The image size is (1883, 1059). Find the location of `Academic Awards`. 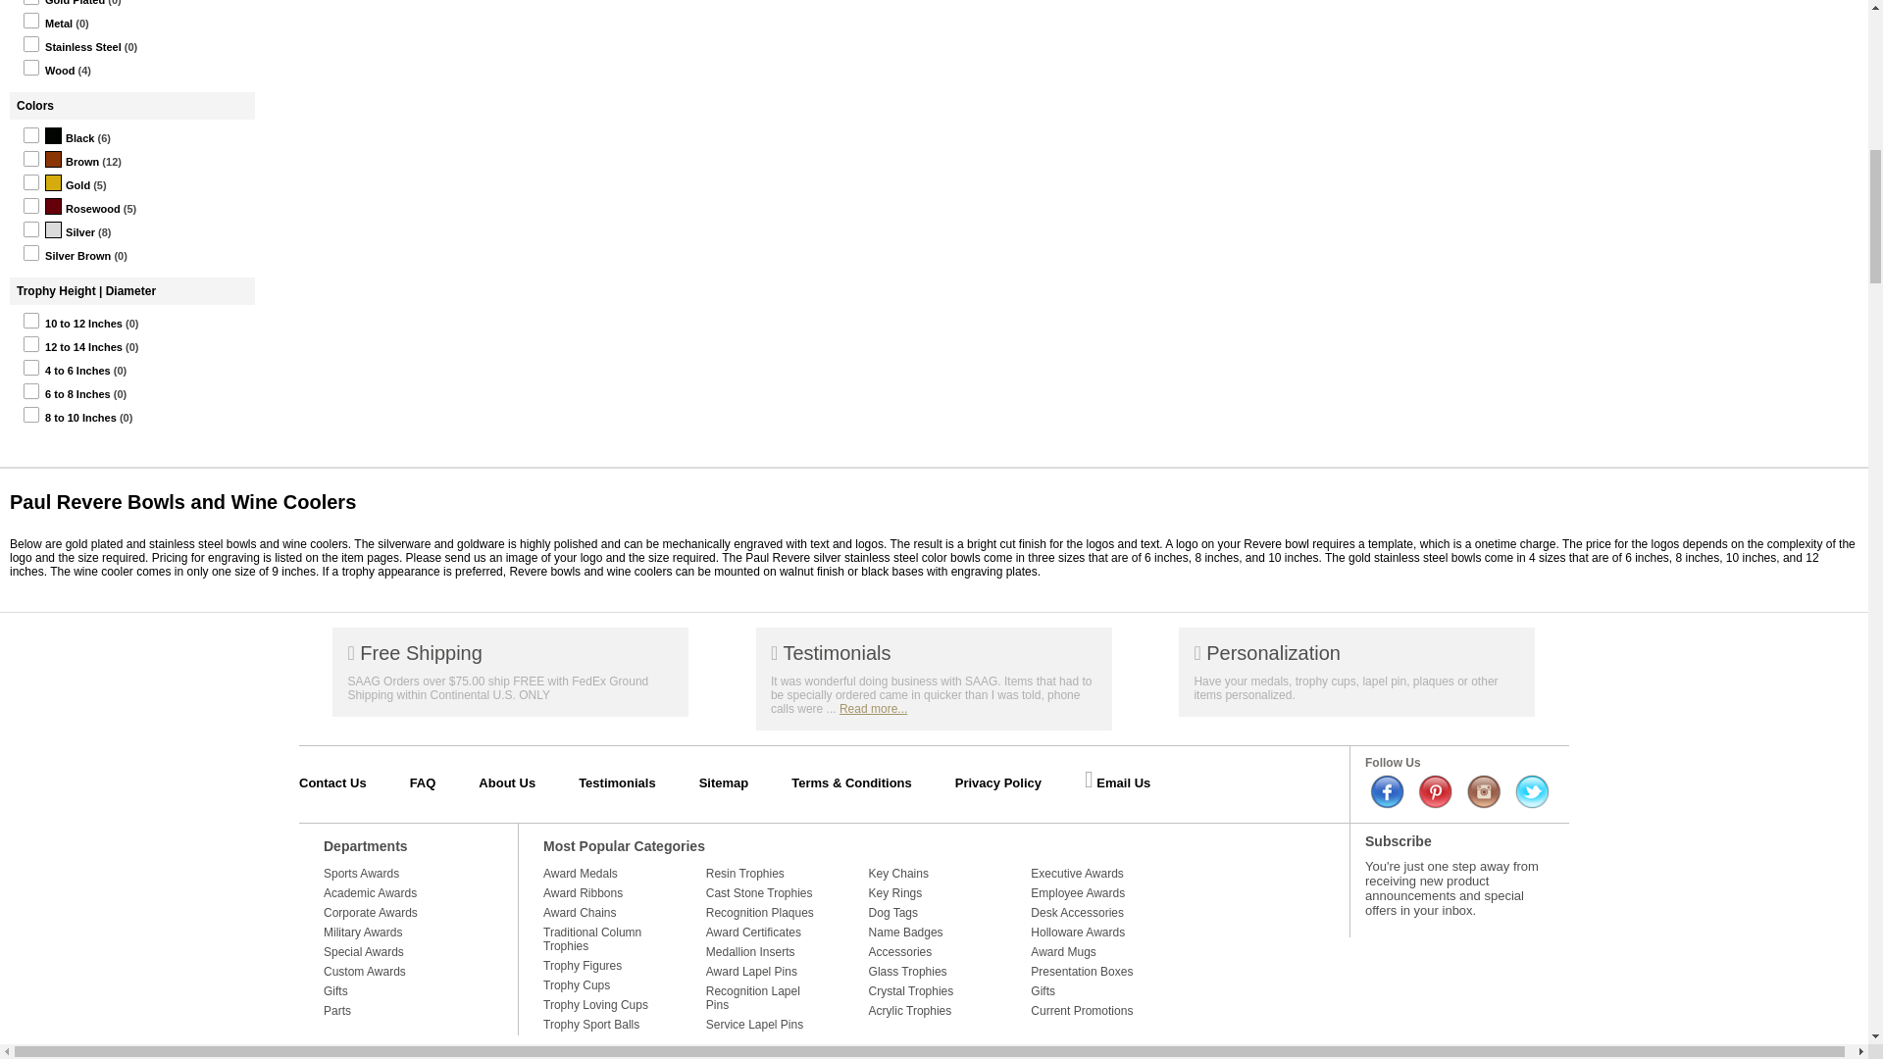

Academic Awards is located at coordinates (408, 892).